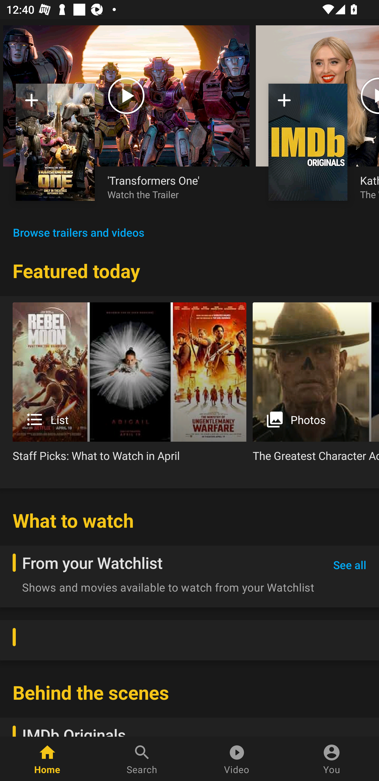  Describe the element at coordinates (142, 759) in the screenshot. I see `Search` at that location.